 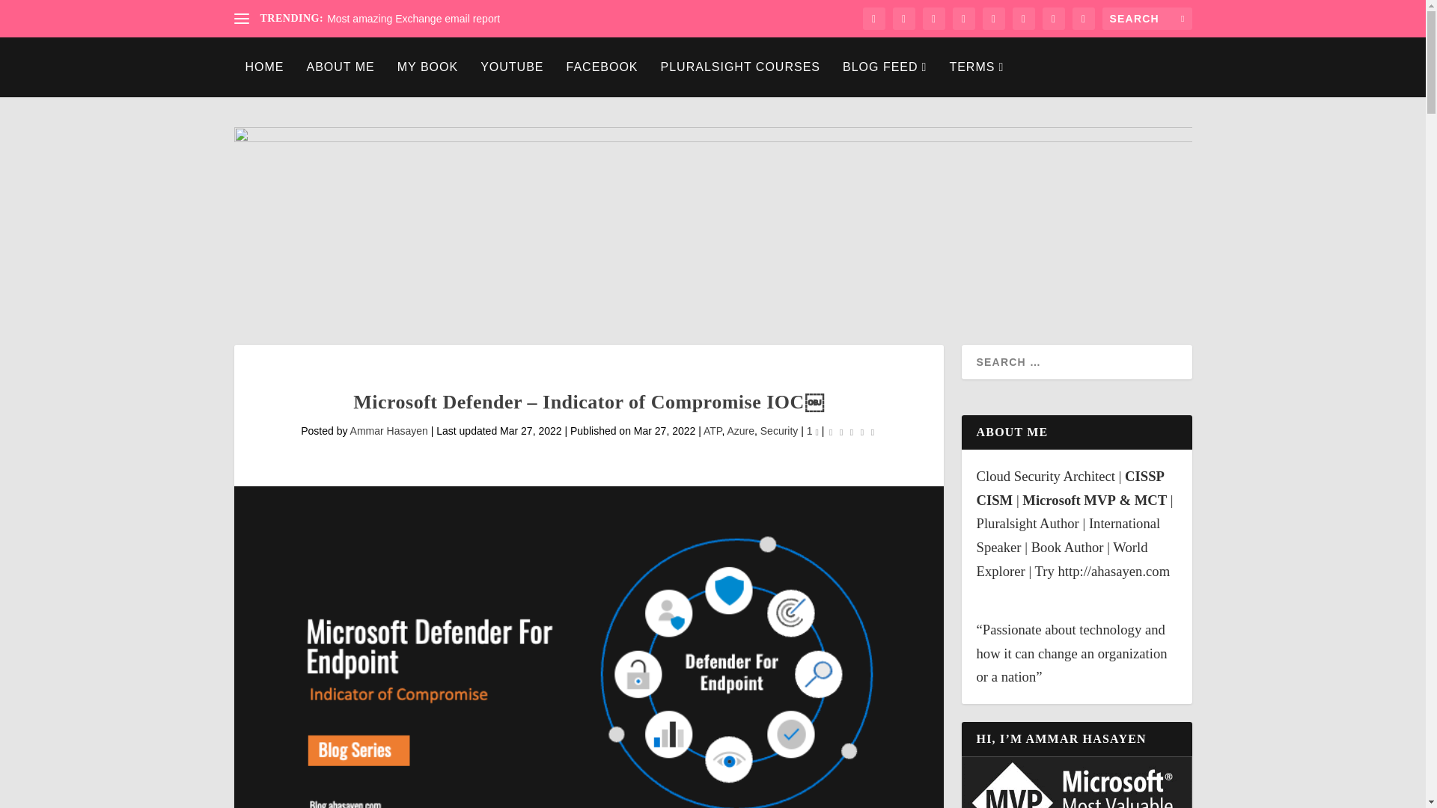 What do you see at coordinates (389, 431) in the screenshot?
I see `Ammar Hasayen` at bounding box center [389, 431].